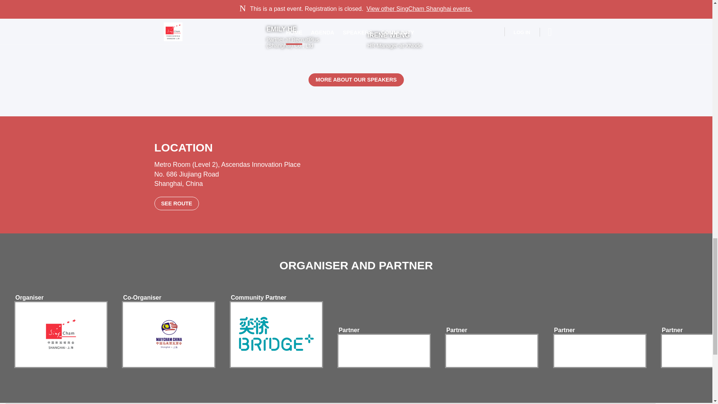 This screenshot has width=718, height=404. What do you see at coordinates (258, 298) in the screenshot?
I see `Partner` at bounding box center [258, 298].